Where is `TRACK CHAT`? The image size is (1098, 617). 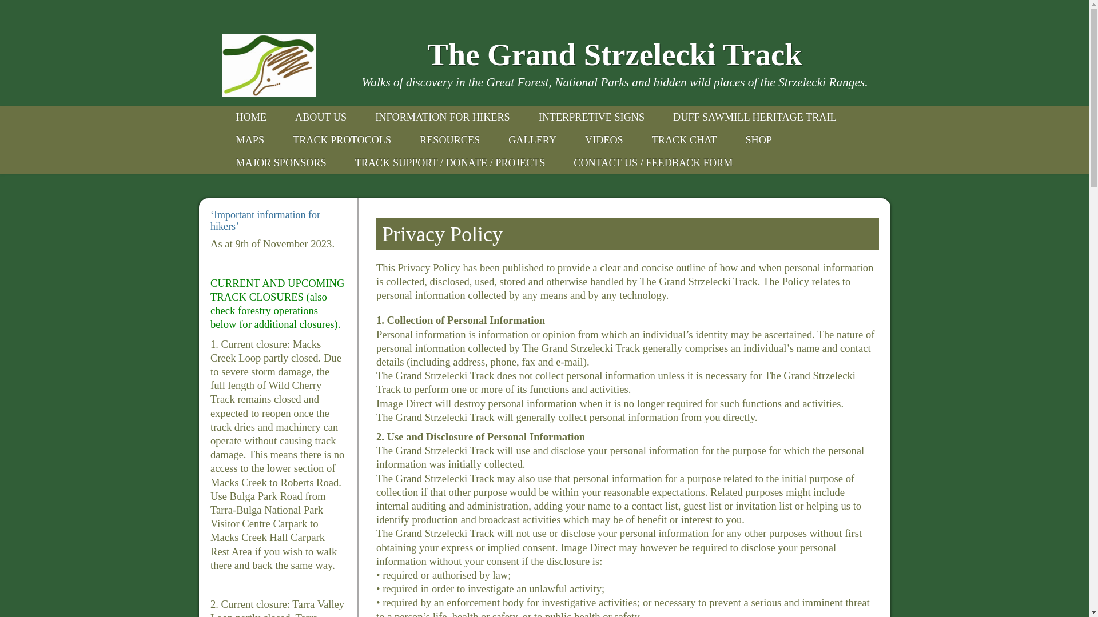
TRACK CHAT is located at coordinates (685, 140).